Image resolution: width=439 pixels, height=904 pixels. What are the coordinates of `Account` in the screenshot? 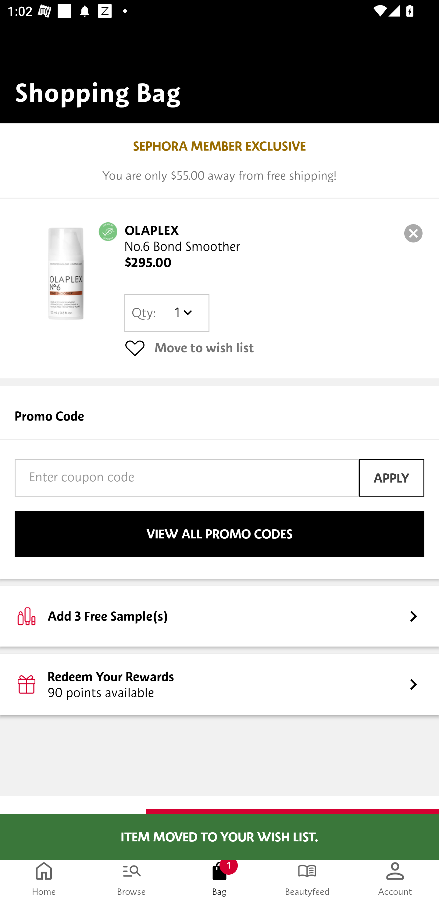 It's located at (395, 878).